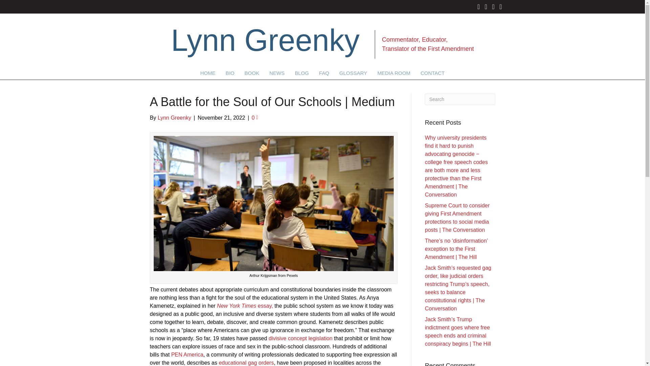 This screenshot has height=366, width=650. What do you see at coordinates (301, 338) in the screenshot?
I see `divisive concept legislation` at bounding box center [301, 338].